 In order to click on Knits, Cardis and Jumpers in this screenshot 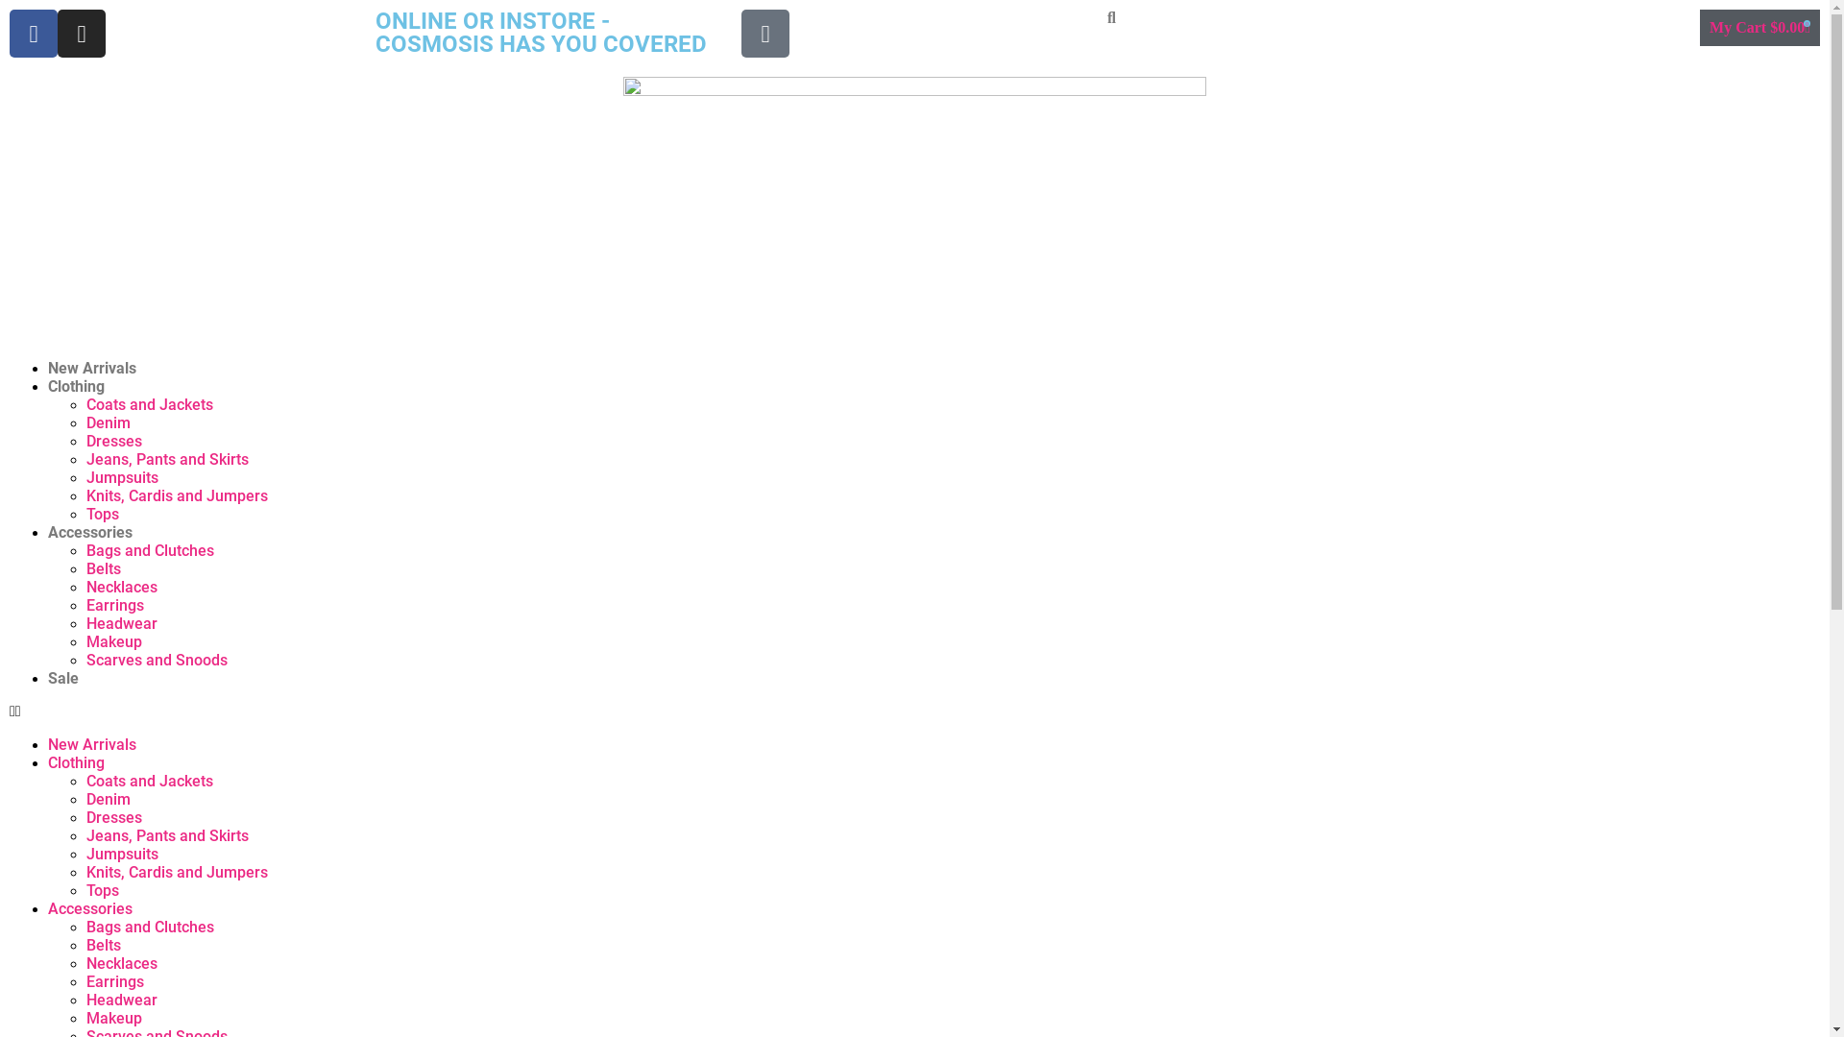, I will do `click(177, 872)`.